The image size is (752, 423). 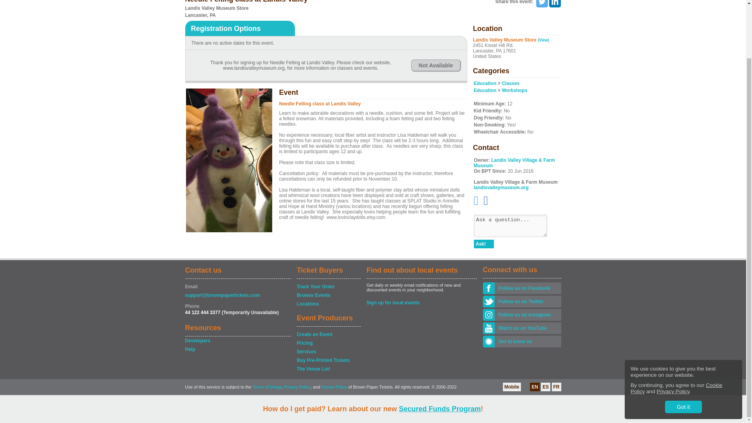 I want to click on Ask!, so click(x=484, y=244).